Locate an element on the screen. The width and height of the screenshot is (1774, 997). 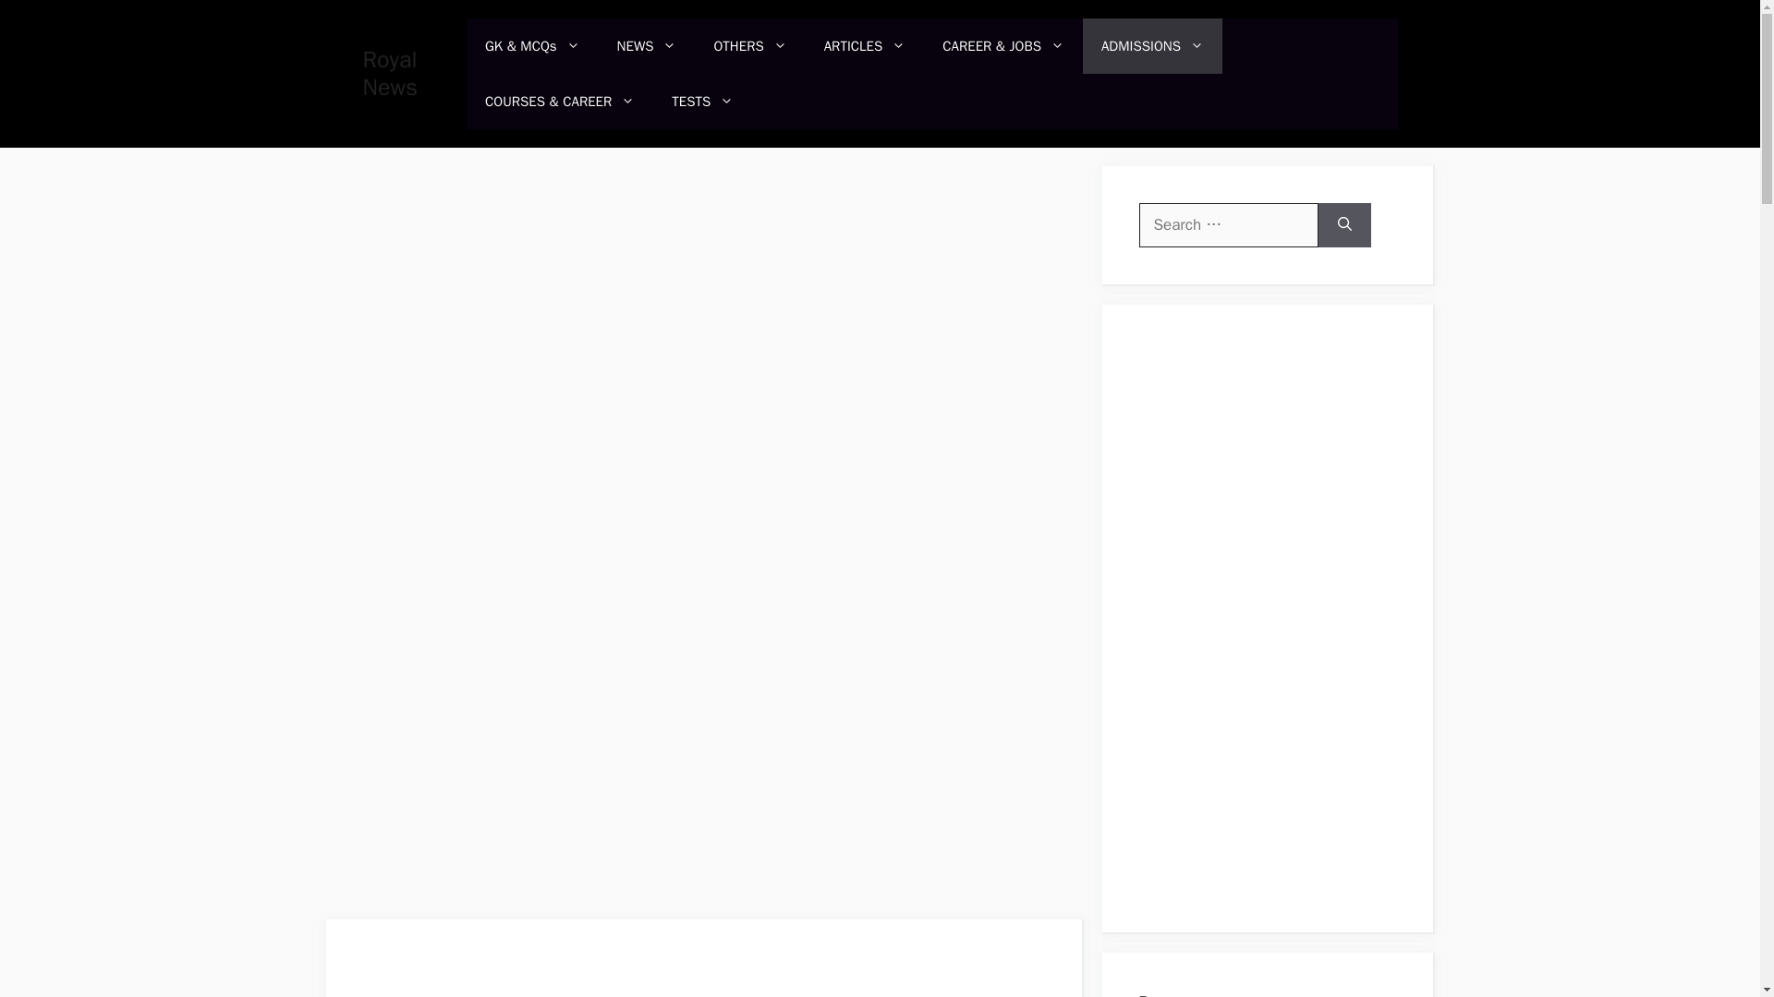
NEWS is located at coordinates (647, 46).